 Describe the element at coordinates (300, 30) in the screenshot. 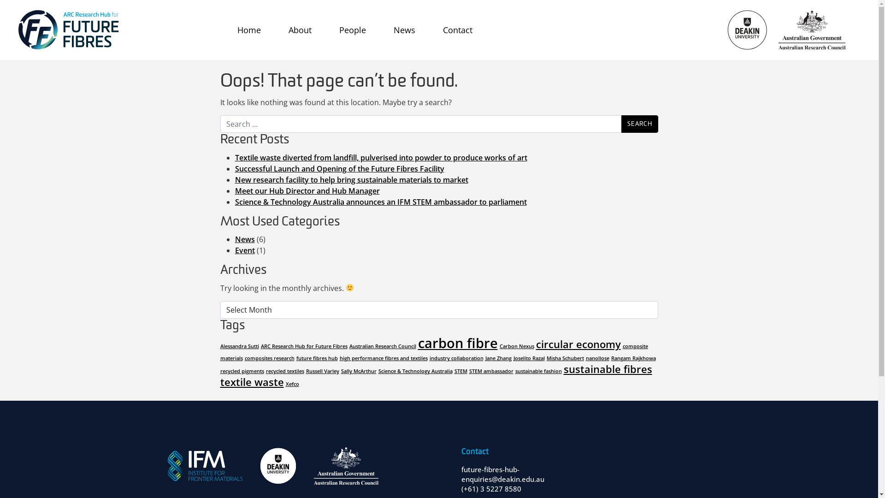

I see `About` at that location.